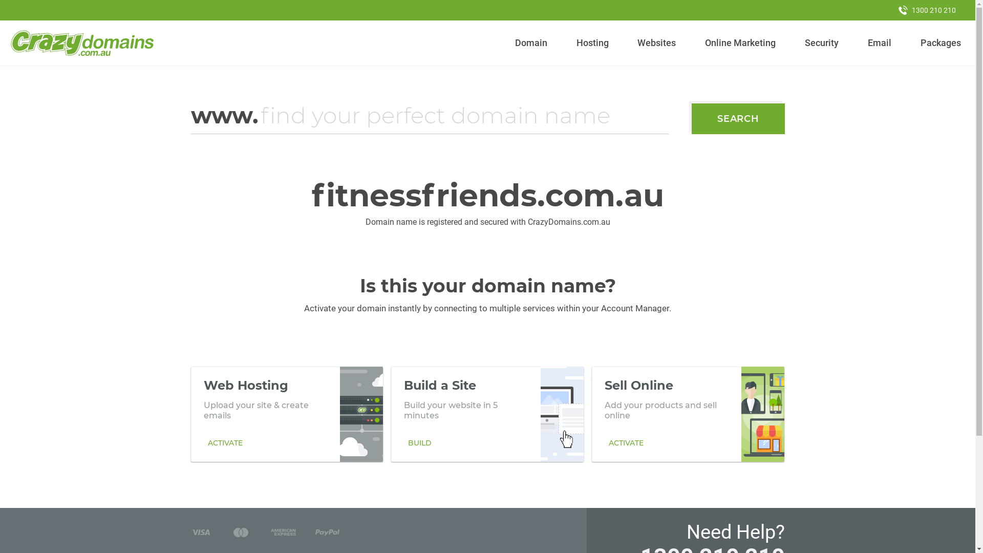 The height and width of the screenshot is (553, 983). I want to click on Domain, so click(531, 43).